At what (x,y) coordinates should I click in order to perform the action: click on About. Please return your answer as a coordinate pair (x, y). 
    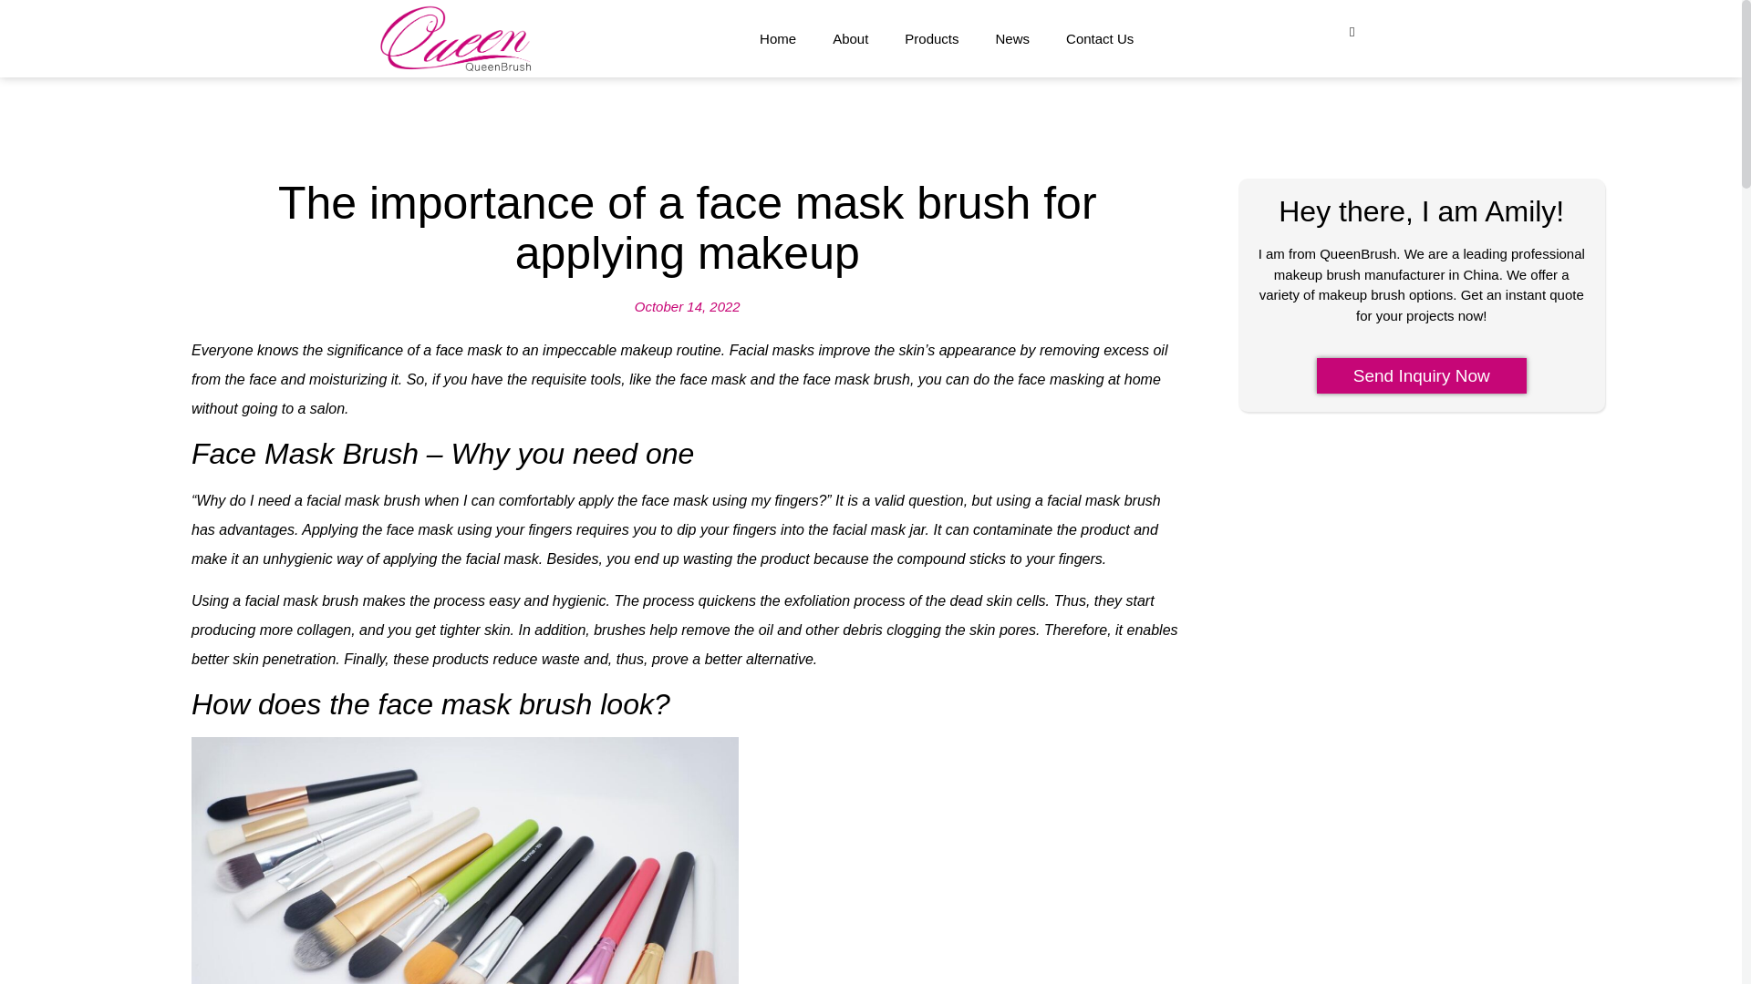
    Looking at the image, I should click on (850, 38).